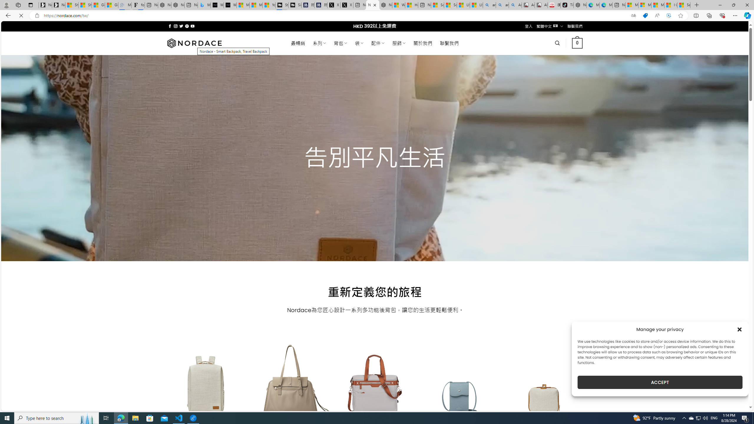 The image size is (754, 424). Describe the element at coordinates (644, 5) in the screenshot. I see `Microsoft account | Privacy` at that location.